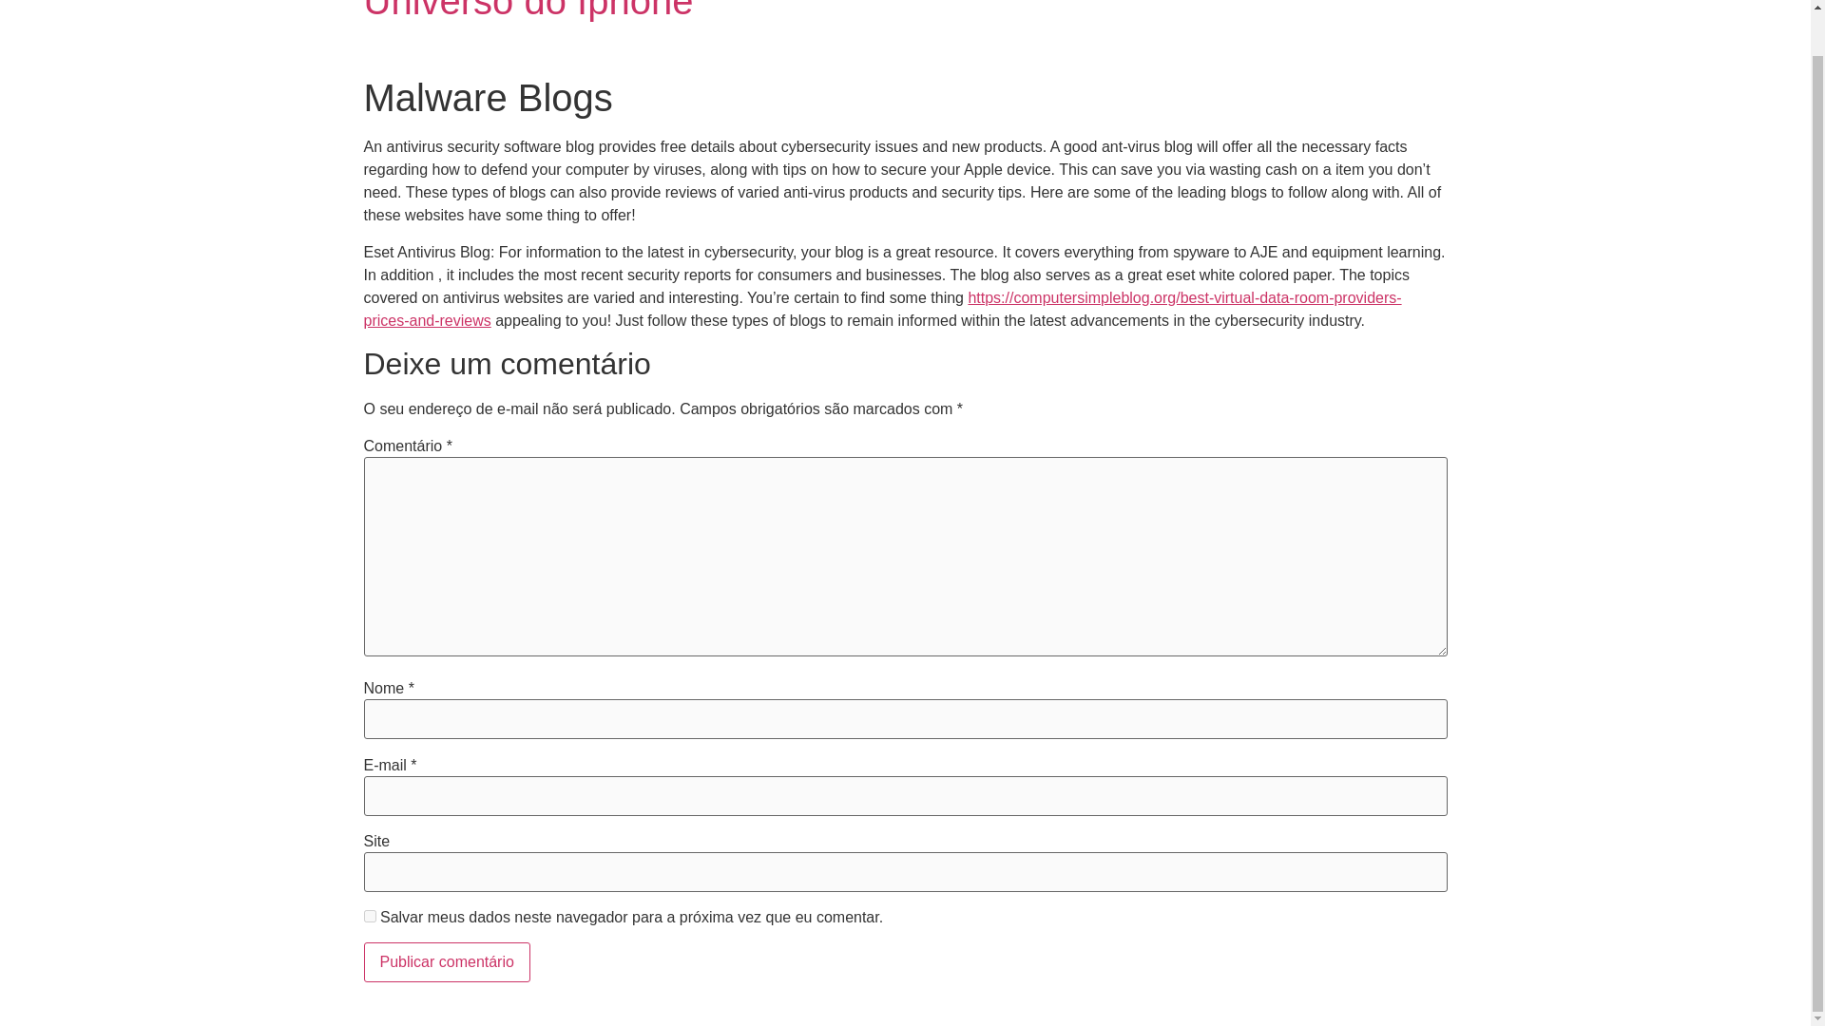 This screenshot has height=1026, width=1825. Describe the element at coordinates (369, 916) in the screenshot. I see `yes` at that location.